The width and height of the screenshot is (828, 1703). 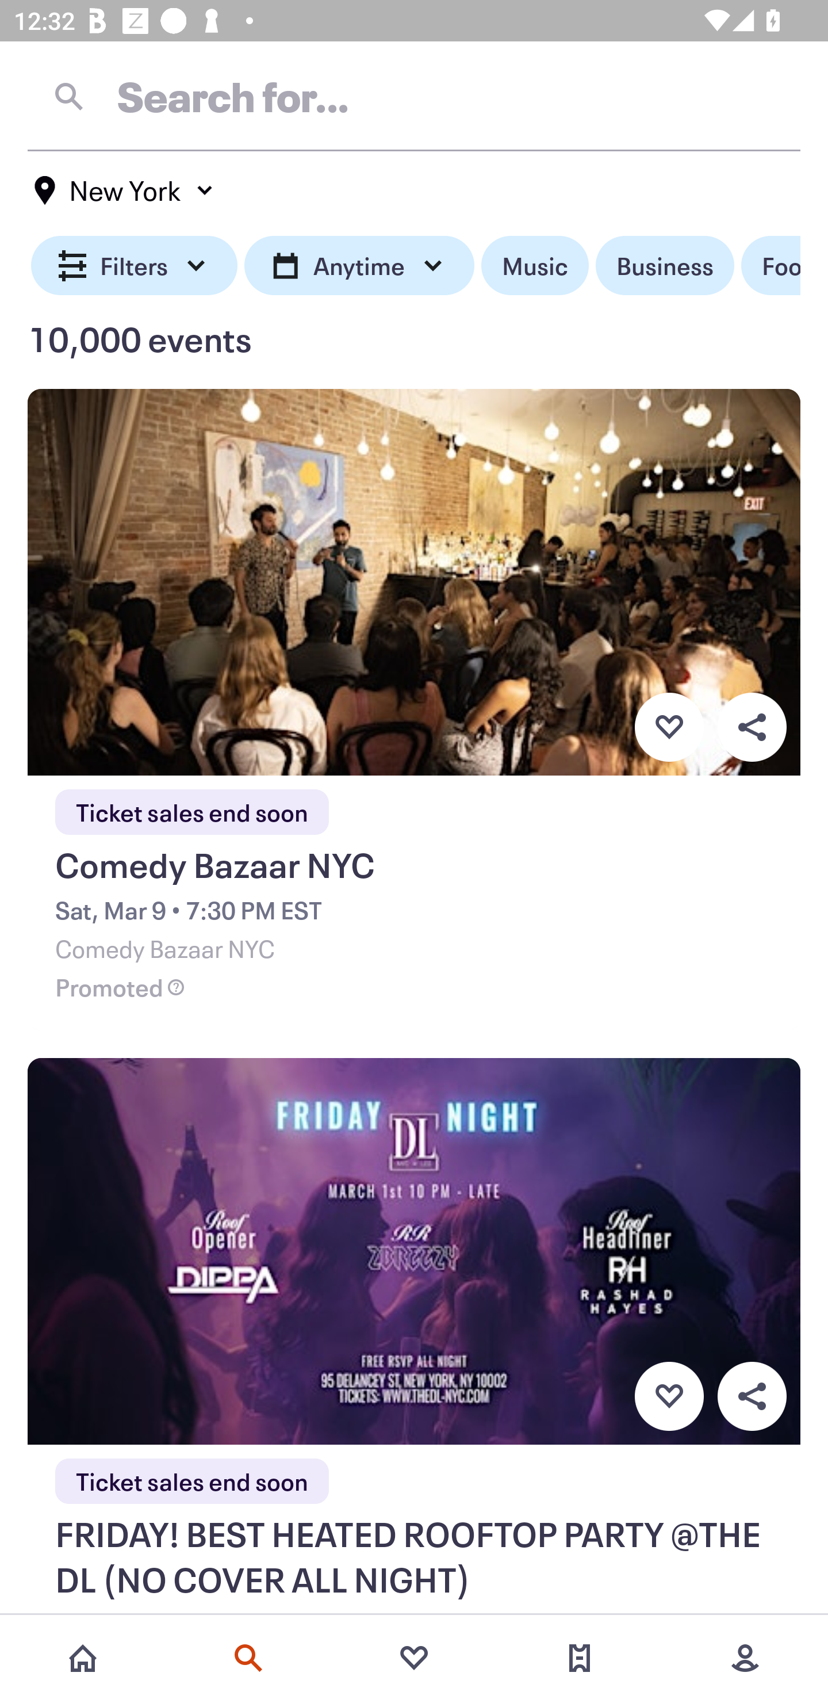 I want to click on New York, so click(x=124, y=190).